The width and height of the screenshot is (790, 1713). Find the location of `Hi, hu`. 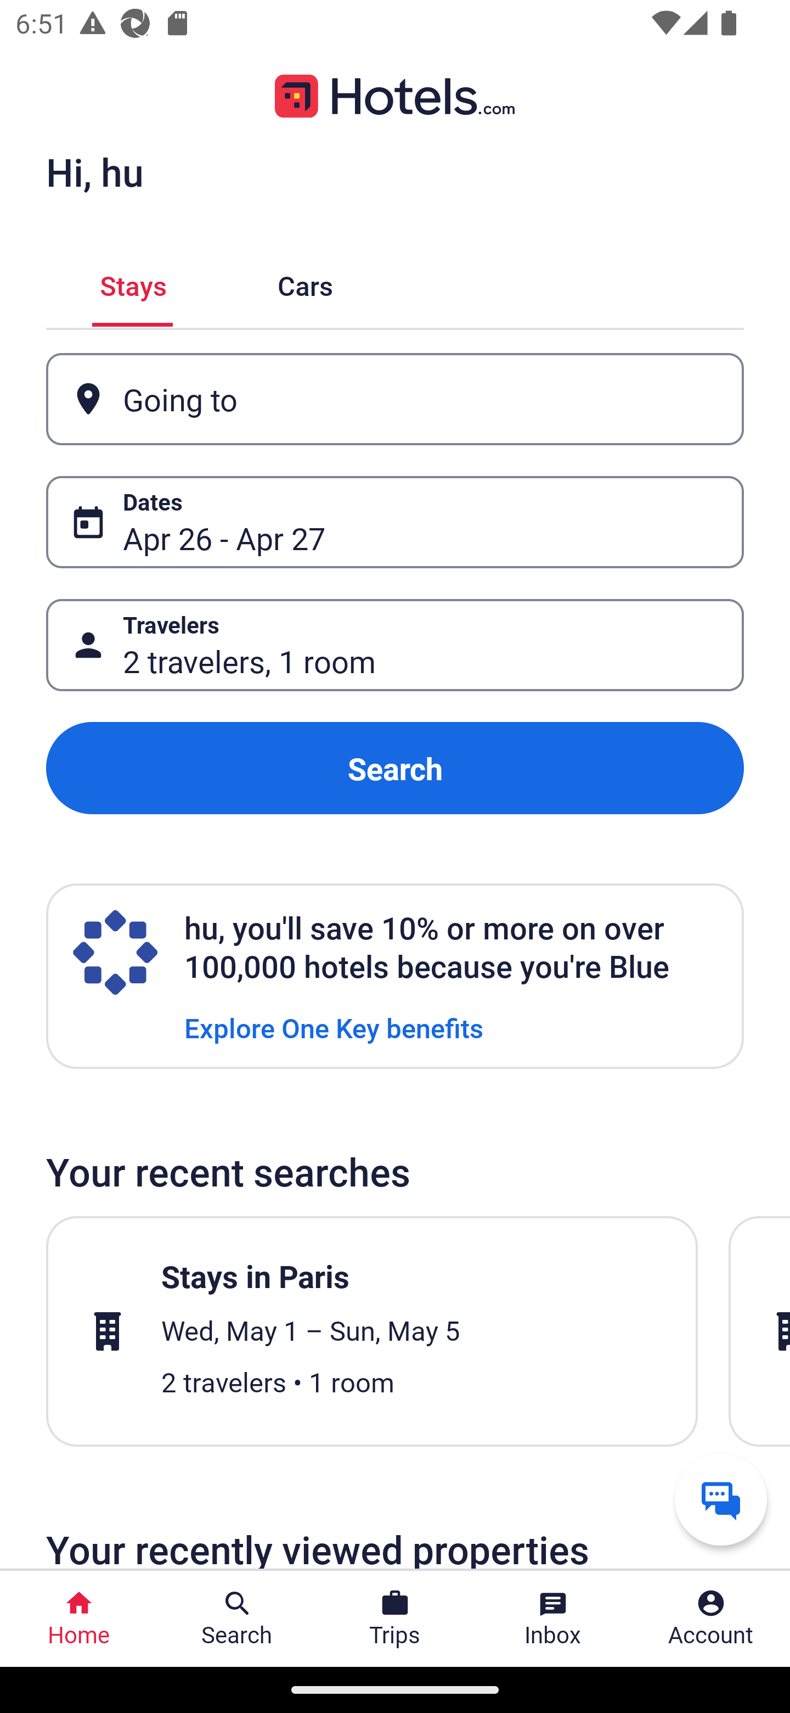

Hi, hu is located at coordinates (94, 171).